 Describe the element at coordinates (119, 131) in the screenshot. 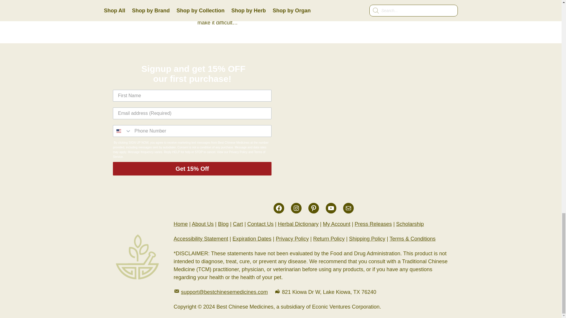

I see `United States` at that location.